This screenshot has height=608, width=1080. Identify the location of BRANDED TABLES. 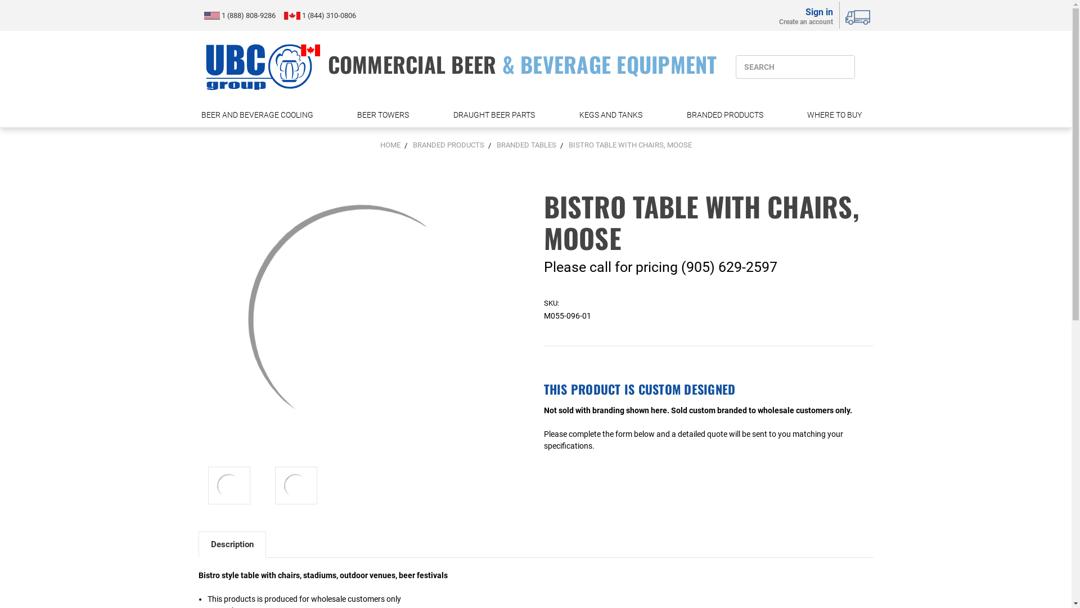
(525, 145).